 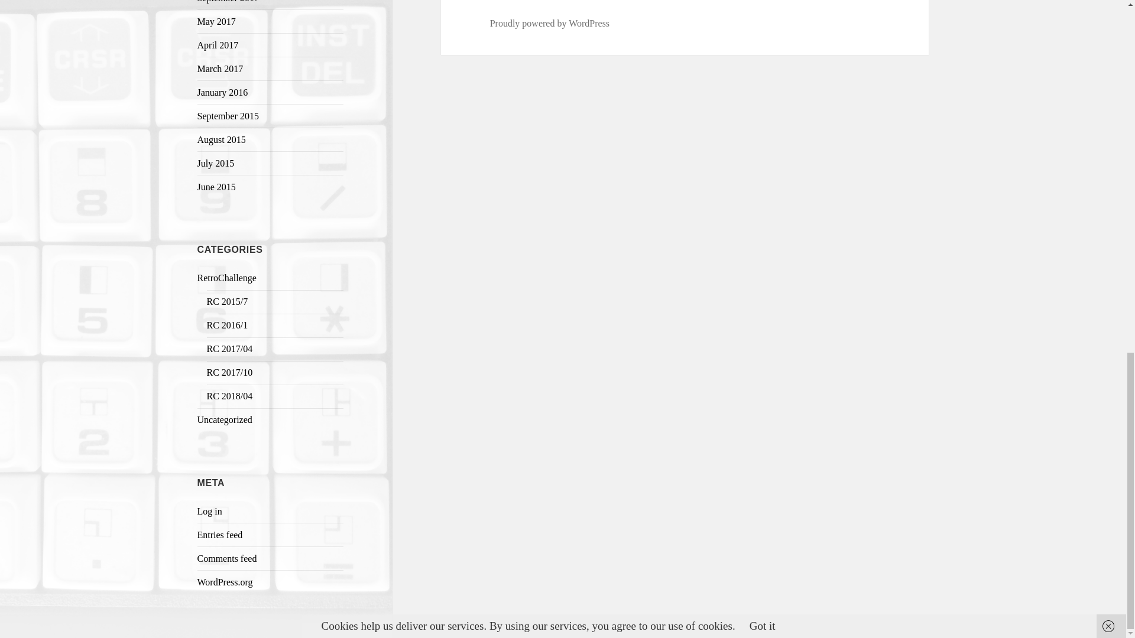 What do you see at coordinates (228, 1) in the screenshot?
I see `September 2017` at bounding box center [228, 1].